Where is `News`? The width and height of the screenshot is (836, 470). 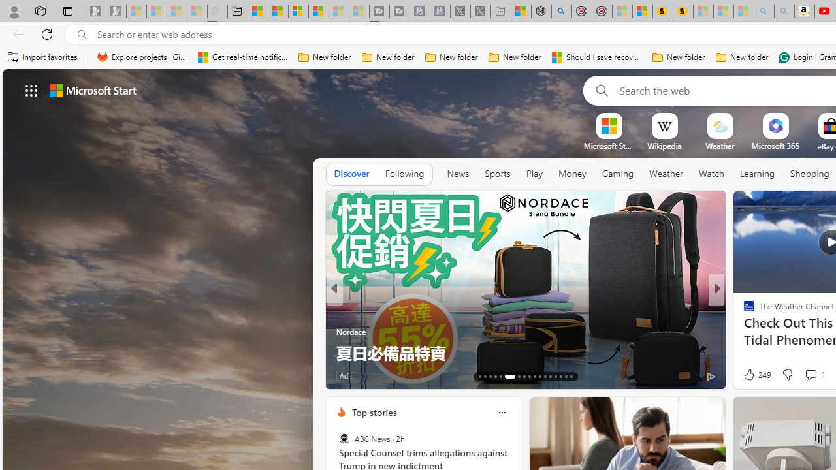 News is located at coordinates (458, 174).